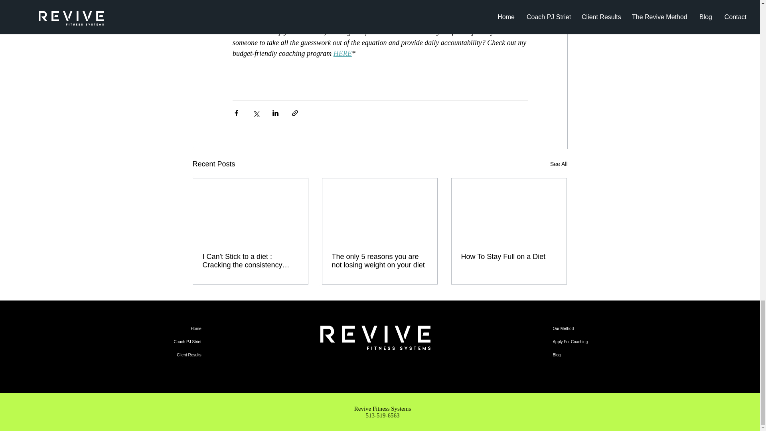  I want to click on I Can't Stick to a diet : Cracking the consistency conundrum, so click(251, 261).